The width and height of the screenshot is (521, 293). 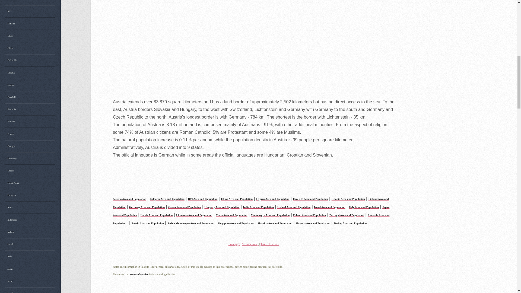 What do you see at coordinates (310, 198) in the screenshot?
I see `Czech R. Area and Population` at bounding box center [310, 198].